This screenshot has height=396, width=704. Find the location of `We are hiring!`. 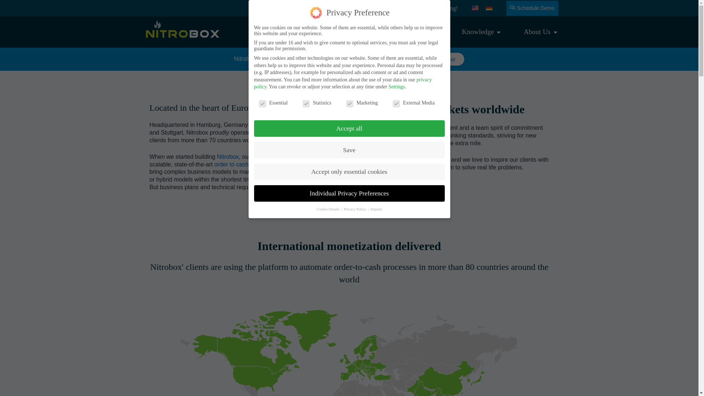

We are hiring! is located at coordinates (441, 8).